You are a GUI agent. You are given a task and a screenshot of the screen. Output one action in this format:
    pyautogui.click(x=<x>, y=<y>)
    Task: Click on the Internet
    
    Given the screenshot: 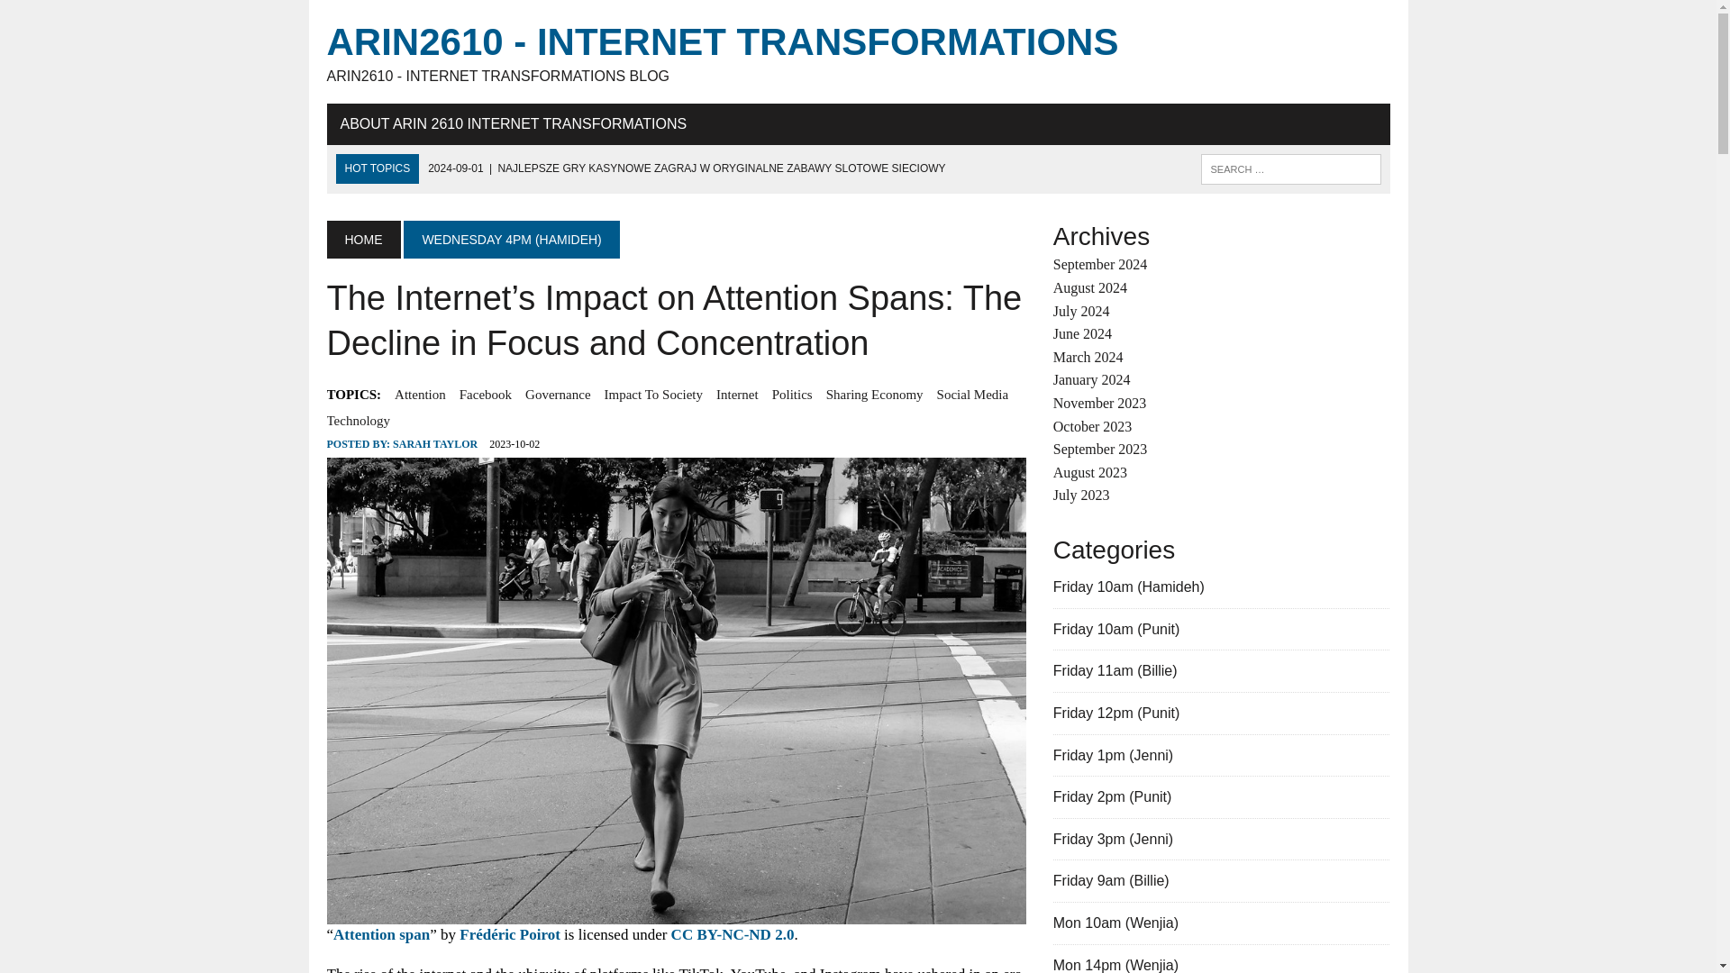 What is the action you would take?
    pyautogui.click(x=737, y=395)
    